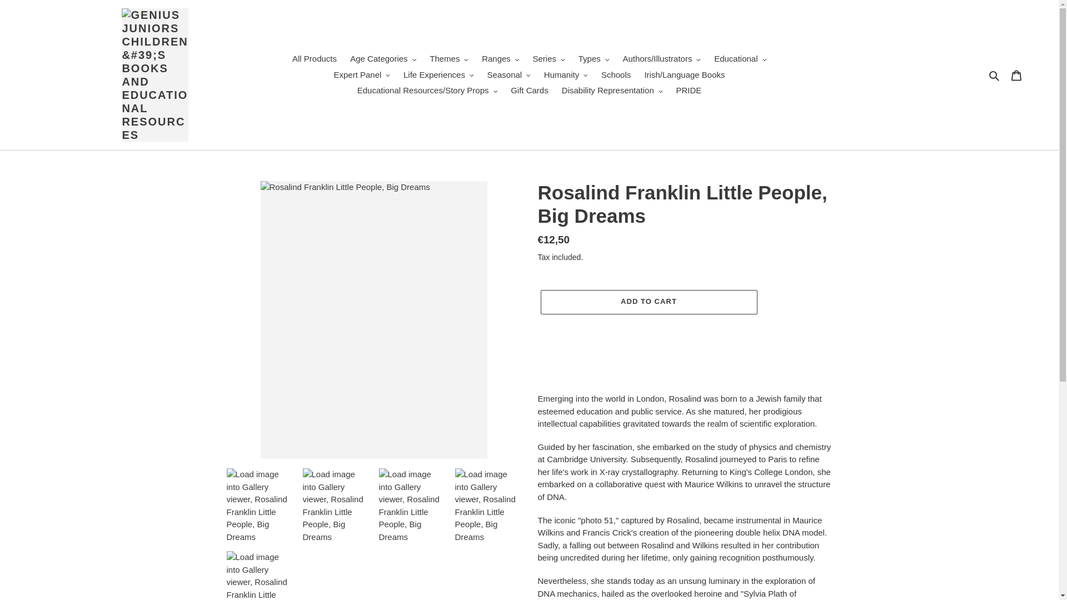 Image resolution: width=1067 pixels, height=600 pixels. What do you see at coordinates (500, 59) in the screenshot?
I see `Ranges` at bounding box center [500, 59].